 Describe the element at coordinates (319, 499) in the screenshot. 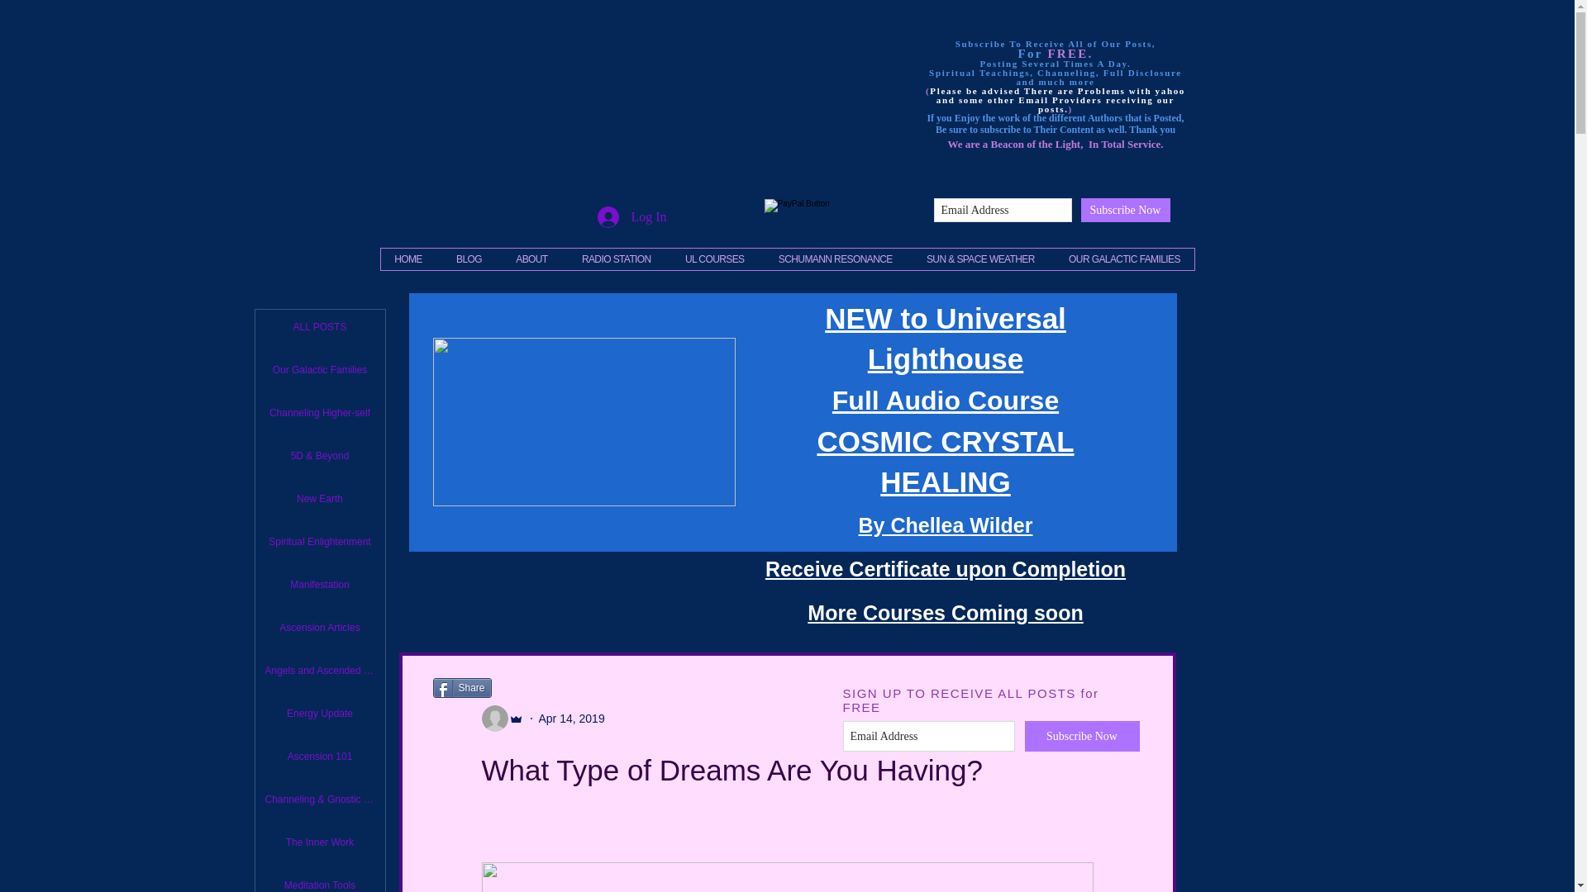

I see `New Earth` at that location.